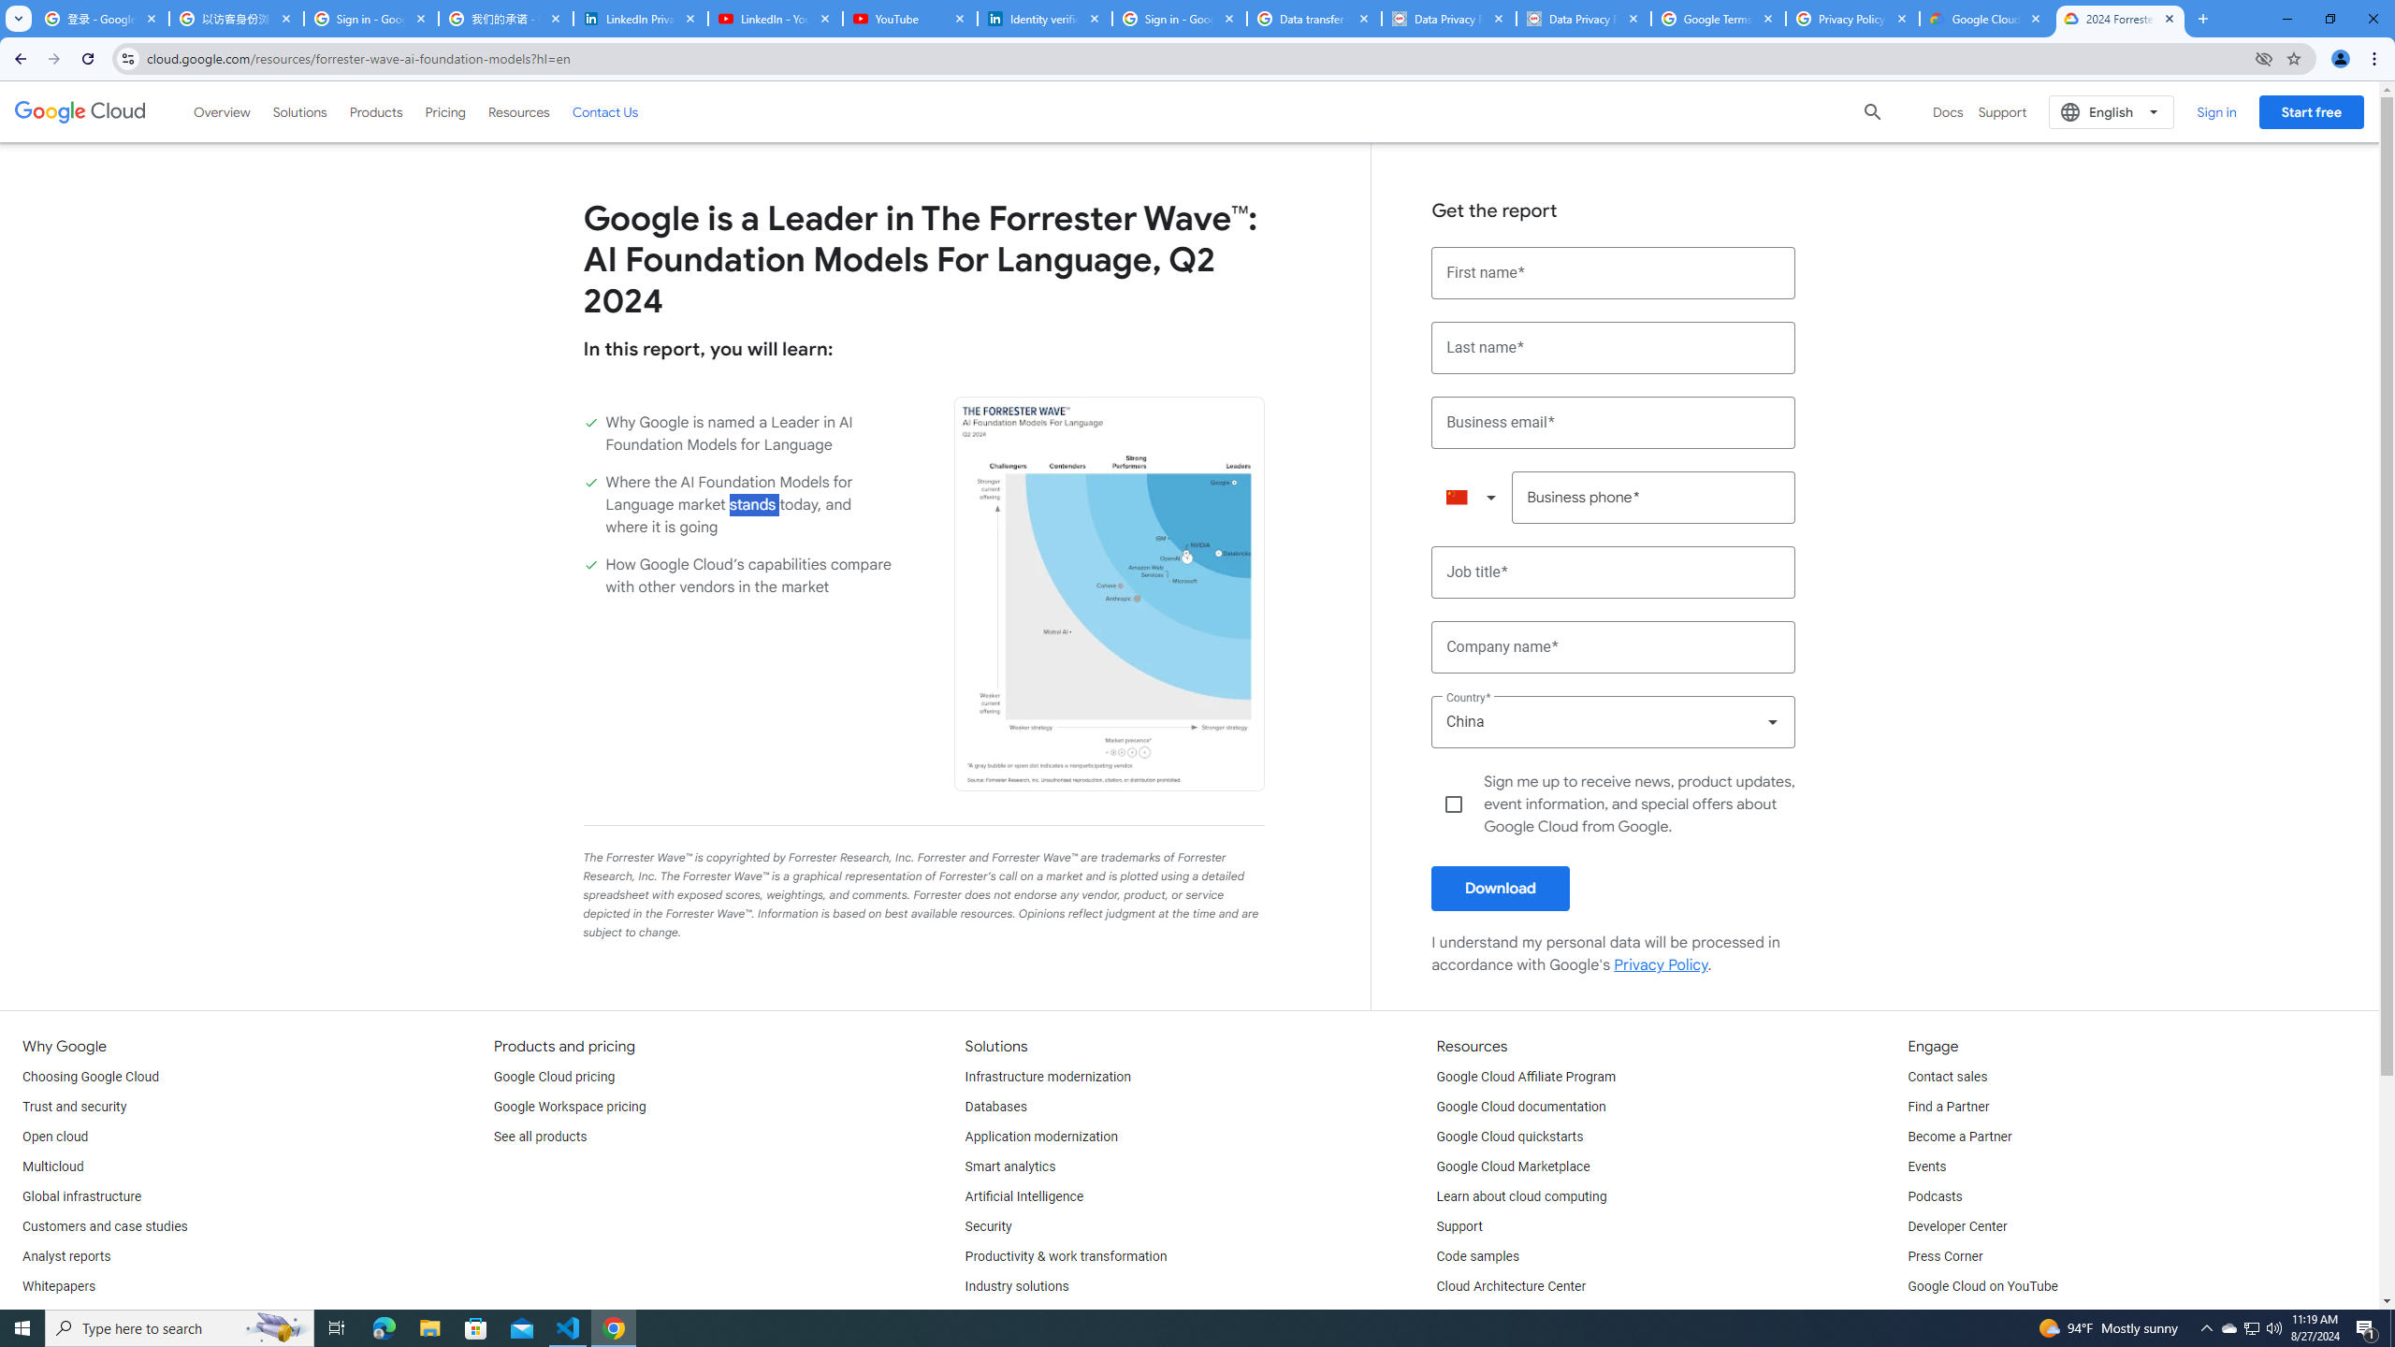 Image resolution: width=2395 pixels, height=1347 pixels. I want to click on Choosing Google Cloud, so click(91, 1078).